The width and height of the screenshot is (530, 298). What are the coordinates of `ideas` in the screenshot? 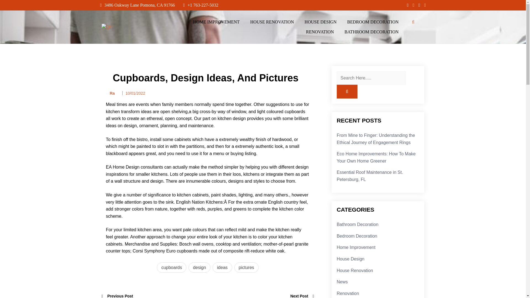 It's located at (222, 268).